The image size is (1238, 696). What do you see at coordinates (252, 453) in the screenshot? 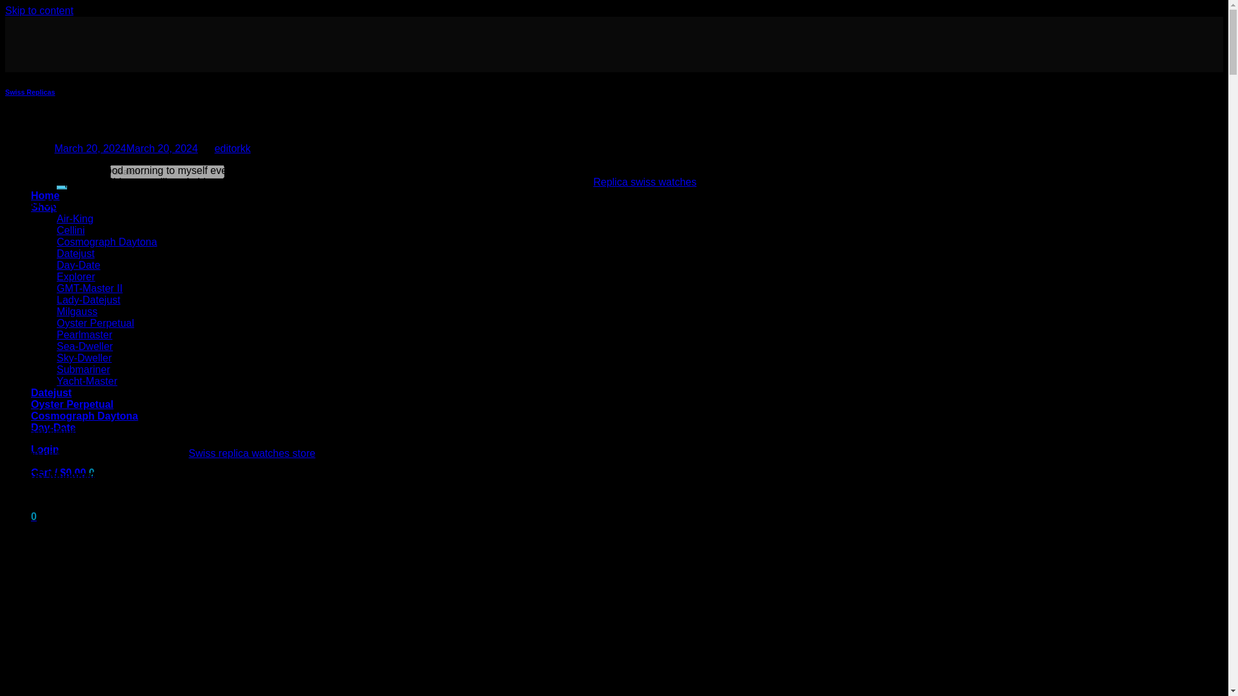
I see `Swiss replica watches store` at bounding box center [252, 453].